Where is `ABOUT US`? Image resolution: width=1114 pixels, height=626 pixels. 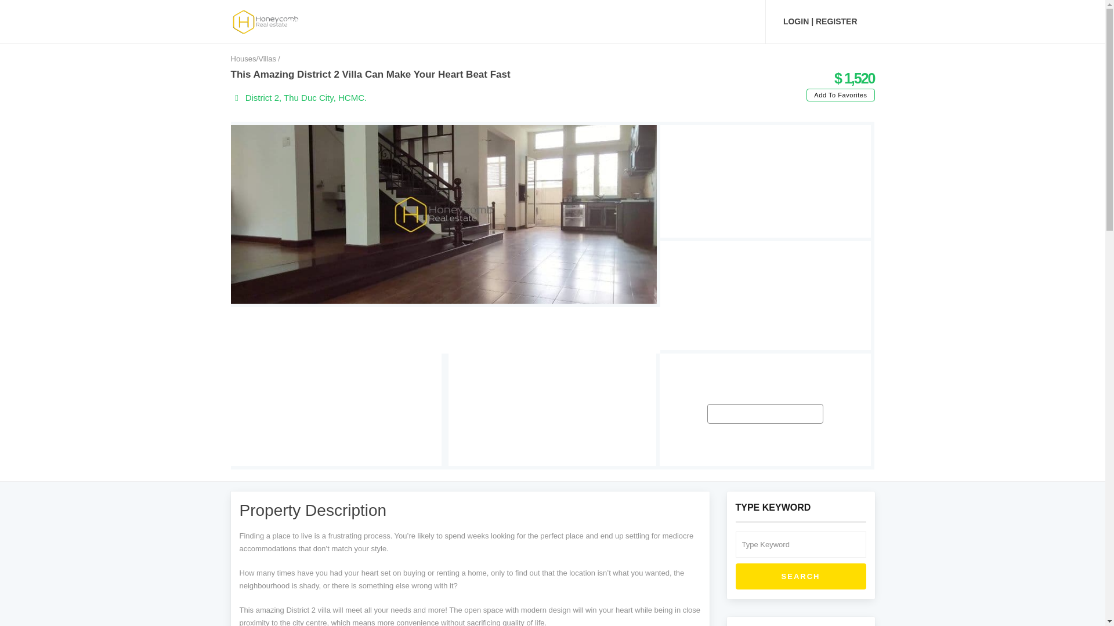
ABOUT US is located at coordinates (581, 21).